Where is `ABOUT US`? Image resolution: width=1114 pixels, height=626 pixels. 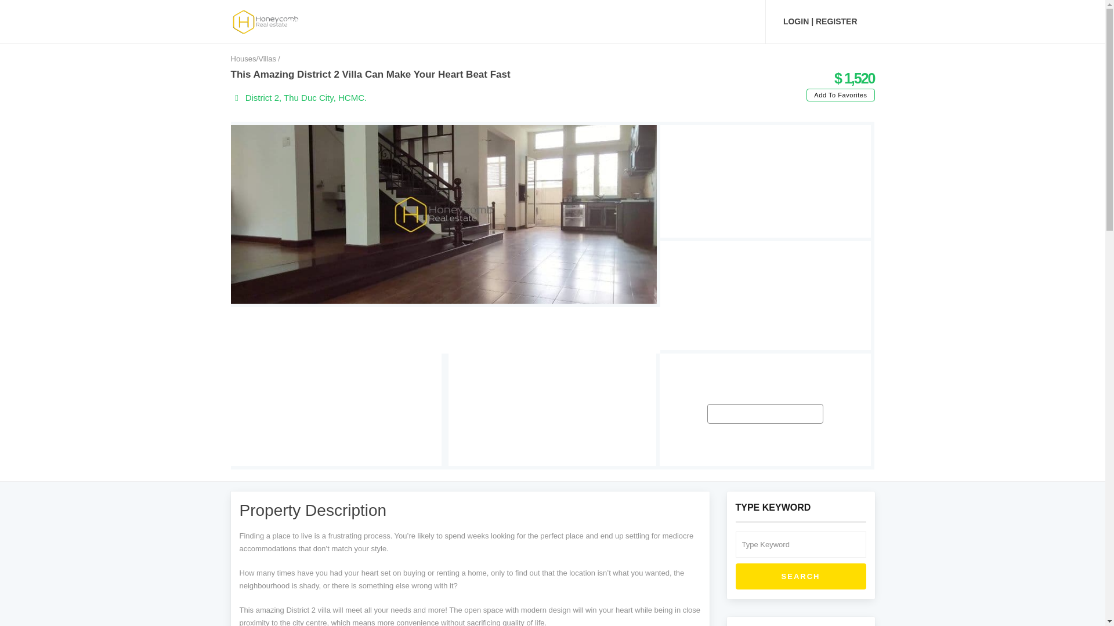
ABOUT US is located at coordinates (581, 21).